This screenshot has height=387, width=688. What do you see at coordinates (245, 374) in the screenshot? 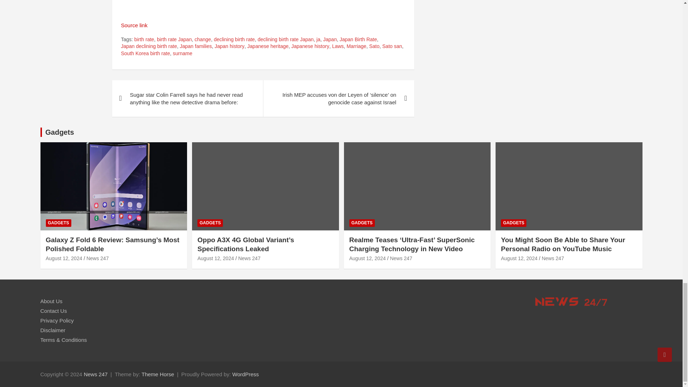
I see `WordPress` at bounding box center [245, 374].